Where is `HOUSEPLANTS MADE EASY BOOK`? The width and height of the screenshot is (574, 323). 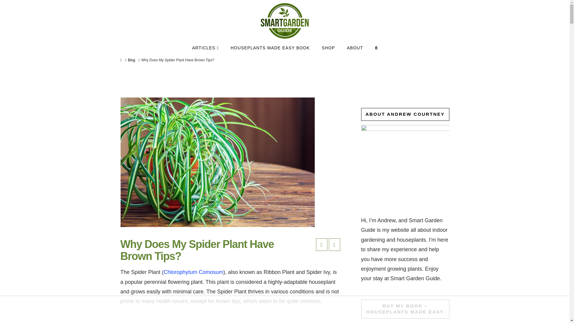
HOUSEPLANTS MADE EASY BOOK is located at coordinates (270, 46).